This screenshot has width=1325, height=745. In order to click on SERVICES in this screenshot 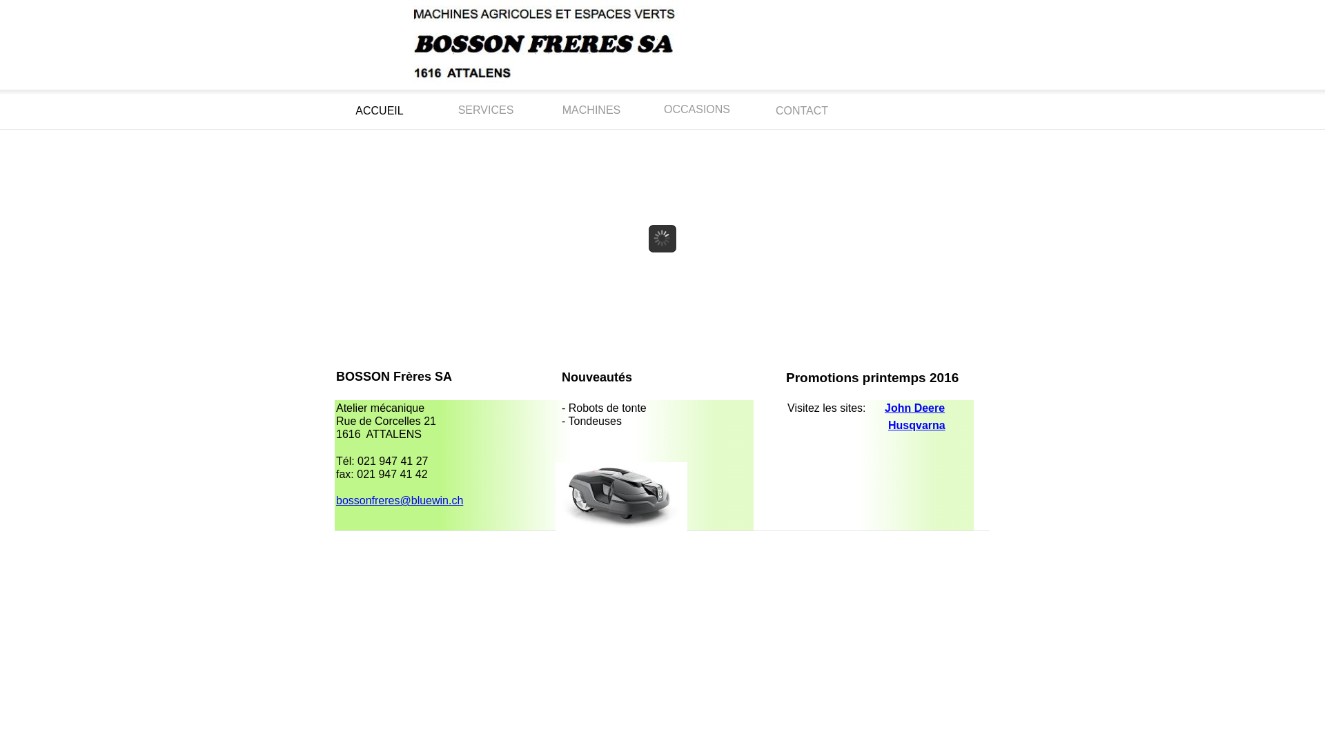, I will do `click(486, 109)`.